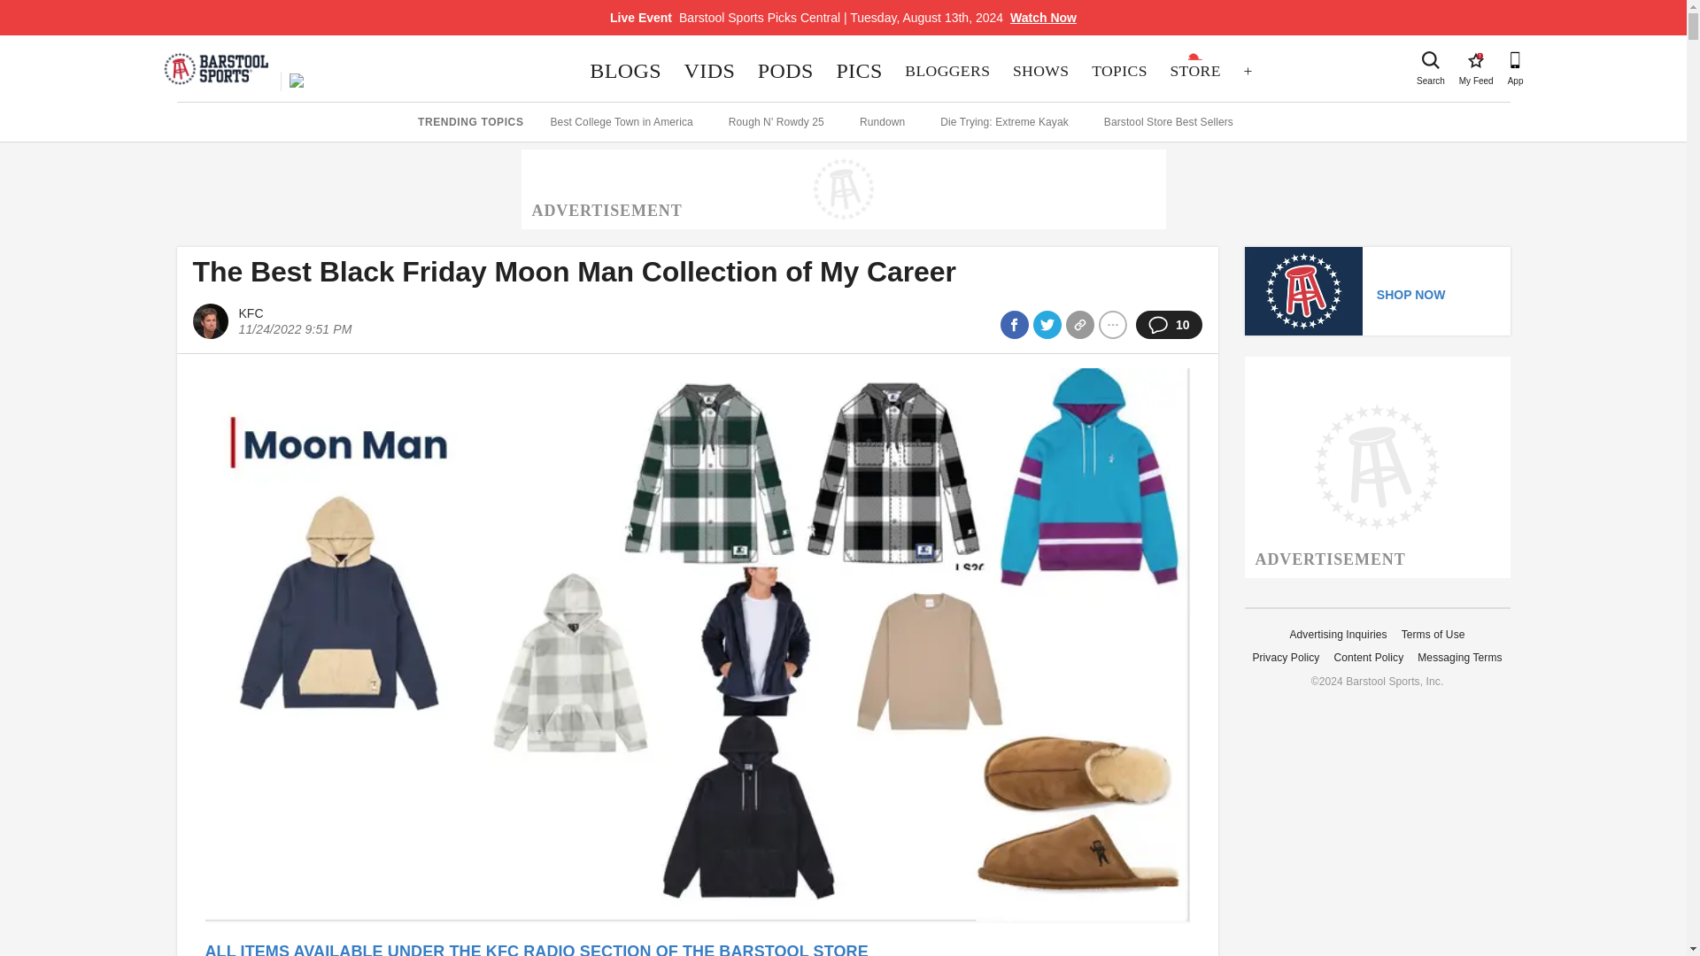 This screenshot has height=956, width=1700. Describe the element at coordinates (1475, 60) in the screenshot. I see `STORE` at that location.